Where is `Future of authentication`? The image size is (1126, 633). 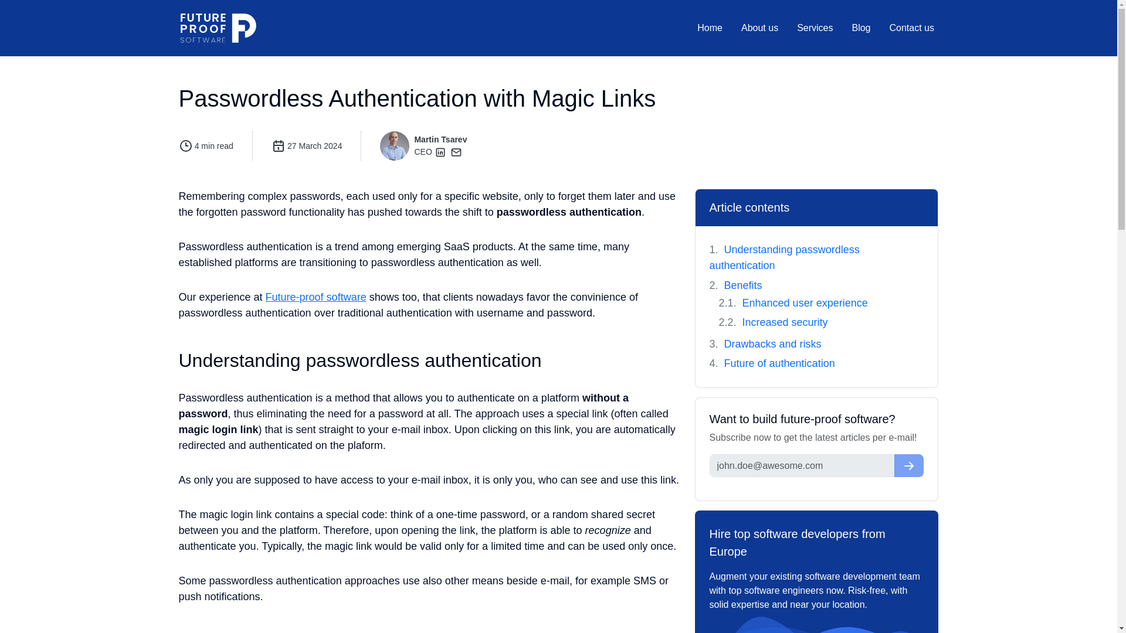
Future of authentication is located at coordinates (779, 363).